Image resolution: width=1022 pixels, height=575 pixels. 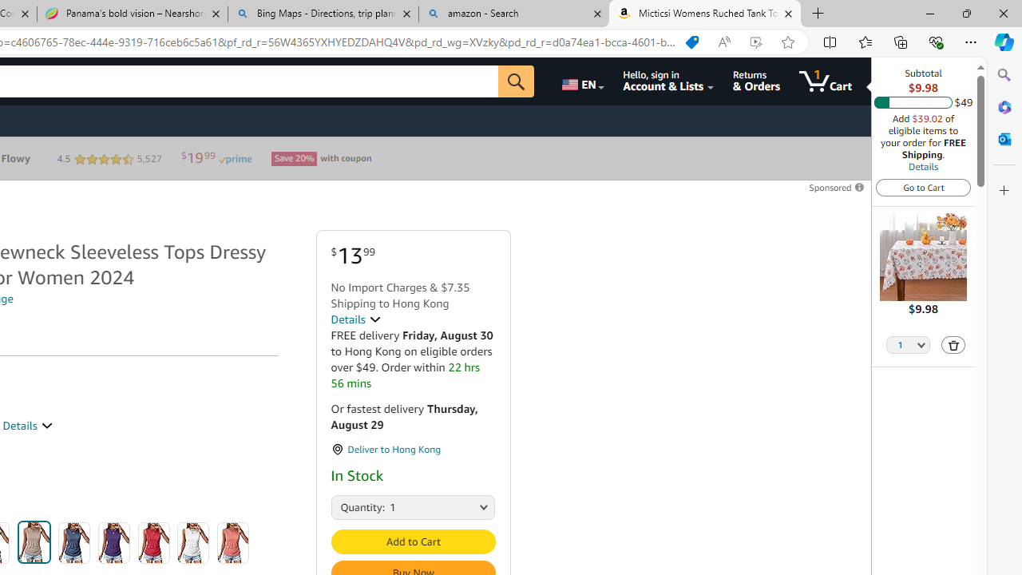 I want to click on amazon - Search, so click(x=513, y=14).